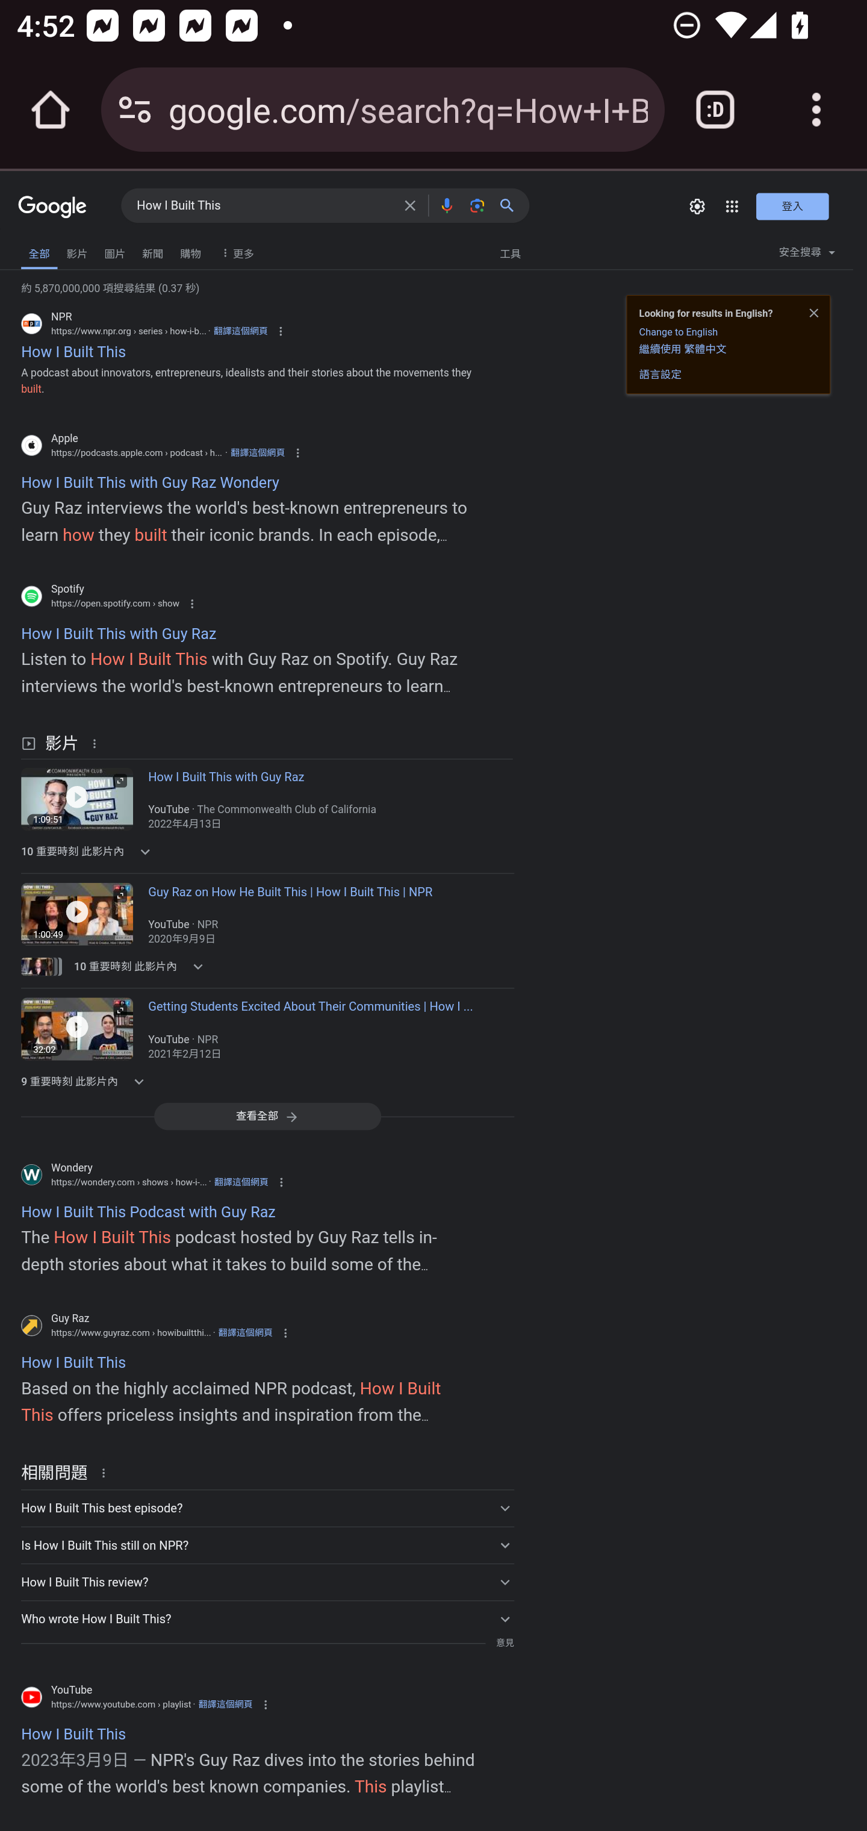  I want to click on 設定, so click(697, 206).